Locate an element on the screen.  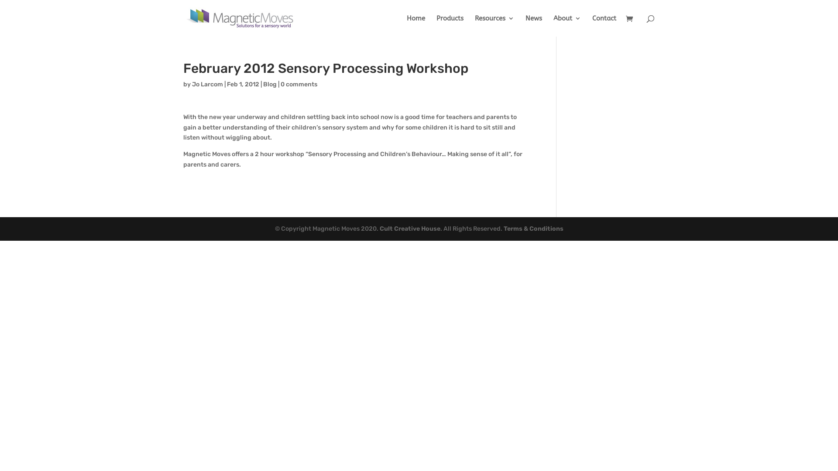
Resources is located at coordinates (495, 26).